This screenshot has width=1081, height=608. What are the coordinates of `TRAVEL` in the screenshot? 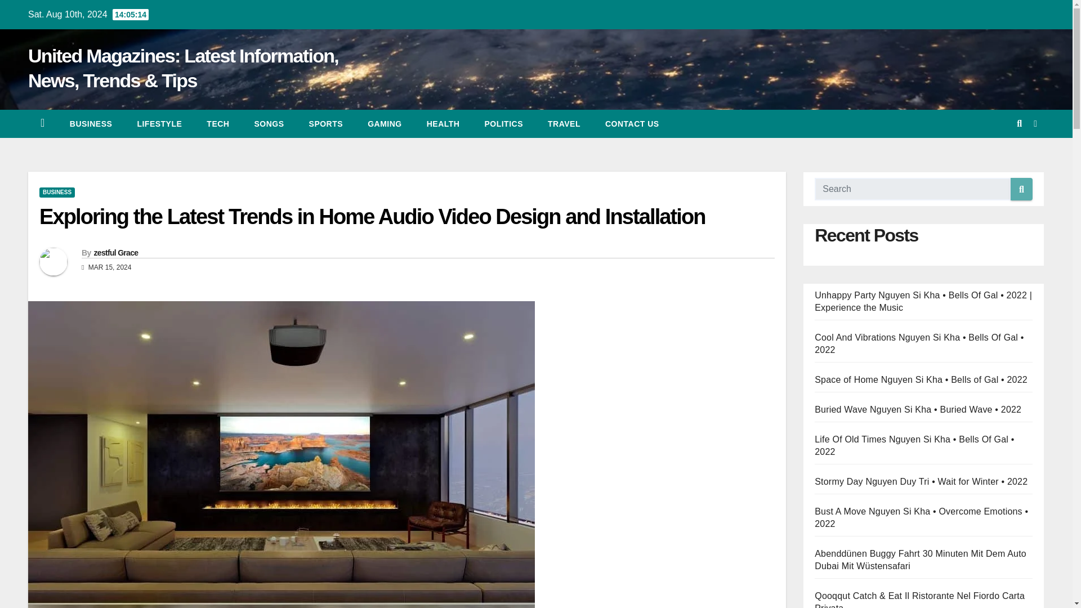 It's located at (564, 124).